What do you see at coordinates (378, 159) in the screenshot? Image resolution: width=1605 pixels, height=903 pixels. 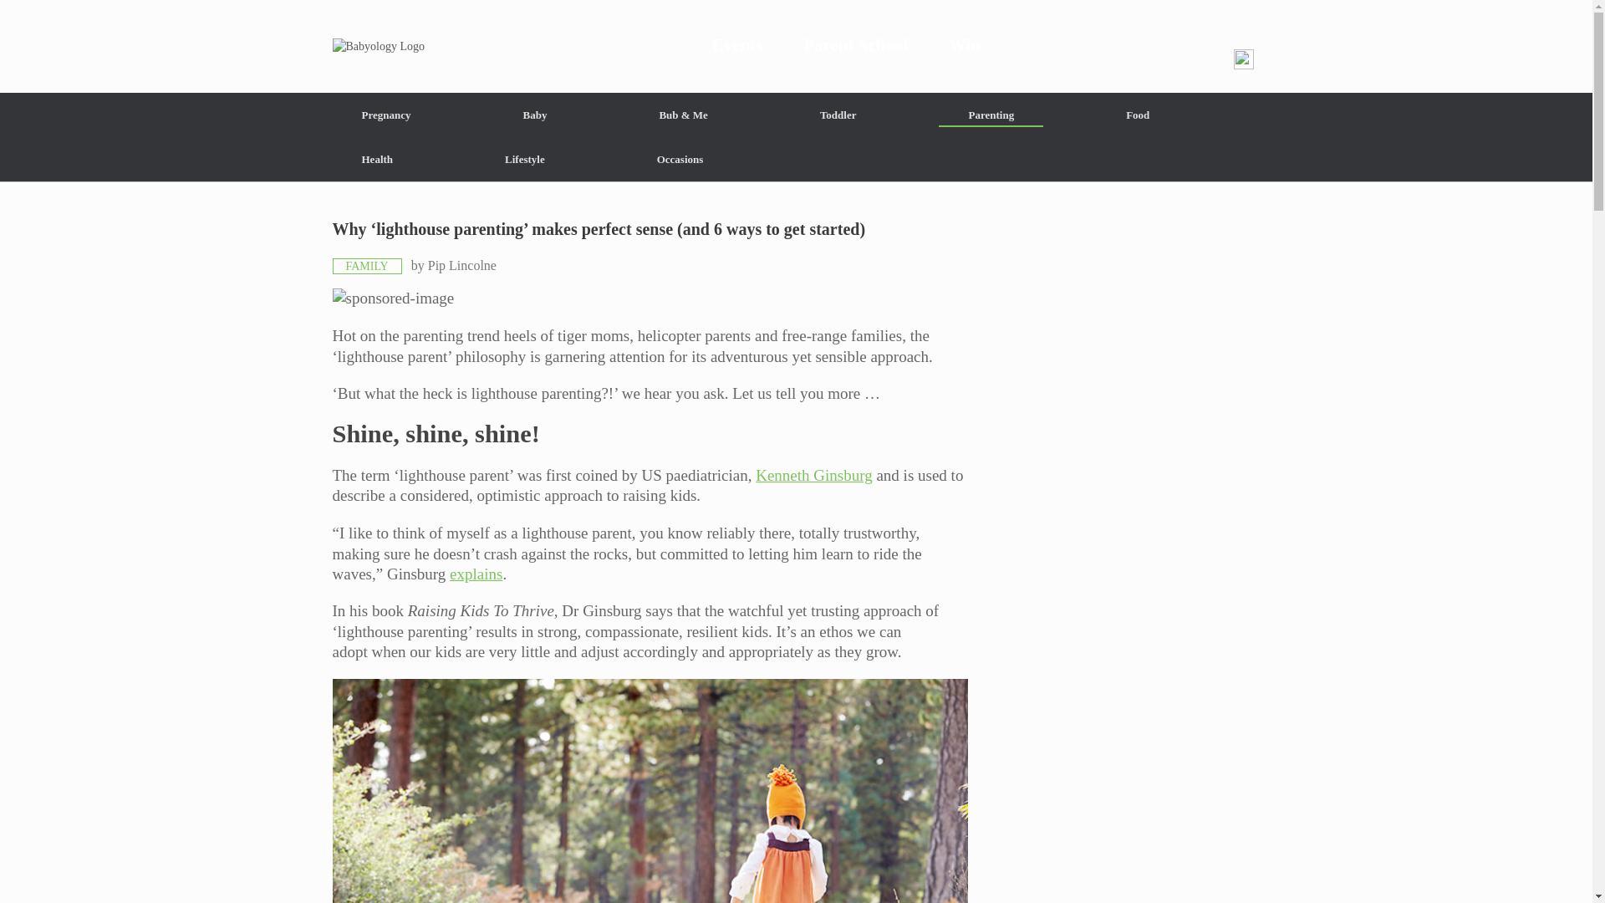 I see `Health` at bounding box center [378, 159].